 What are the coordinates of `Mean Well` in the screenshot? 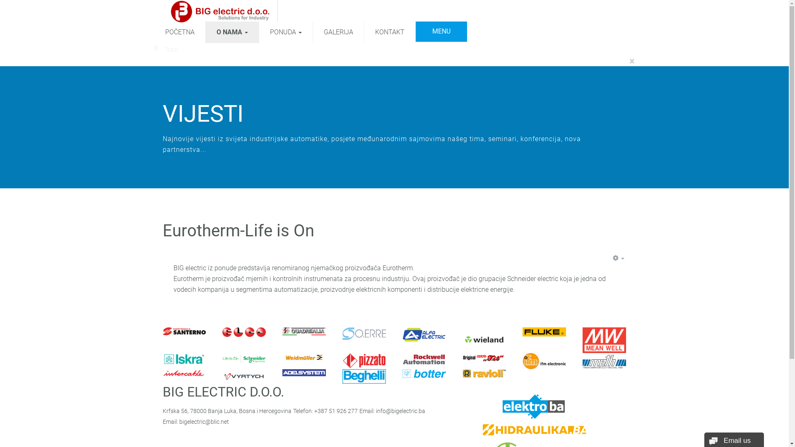 It's located at (605, 340).